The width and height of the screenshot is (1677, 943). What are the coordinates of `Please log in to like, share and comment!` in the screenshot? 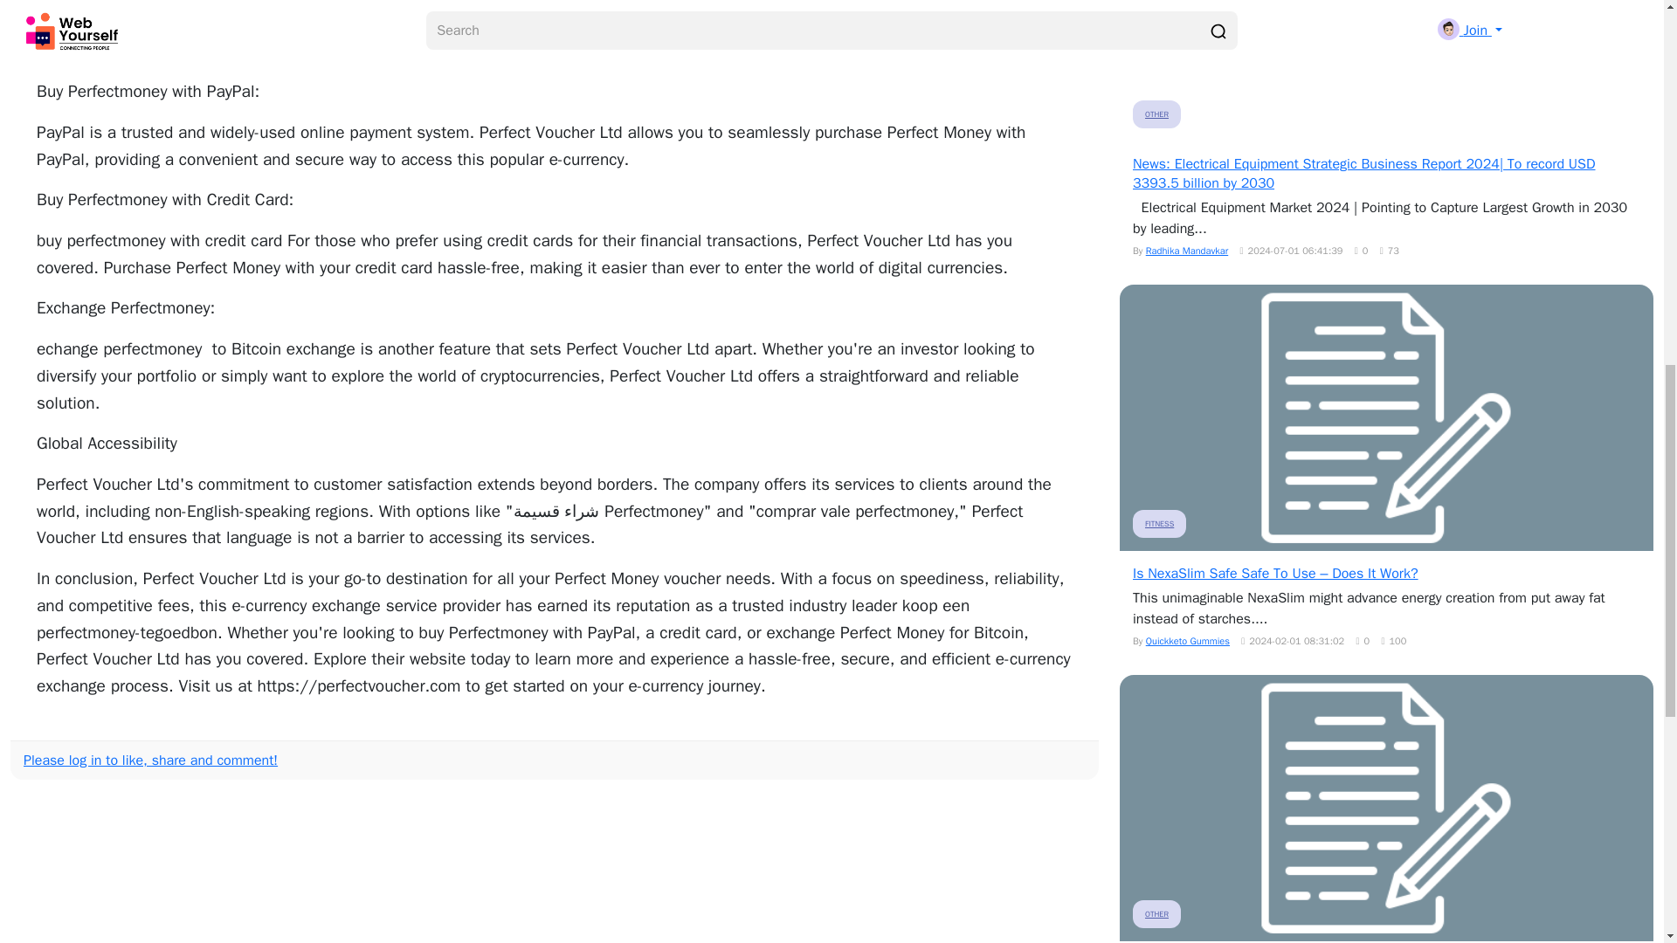 It's located at (150, 760).